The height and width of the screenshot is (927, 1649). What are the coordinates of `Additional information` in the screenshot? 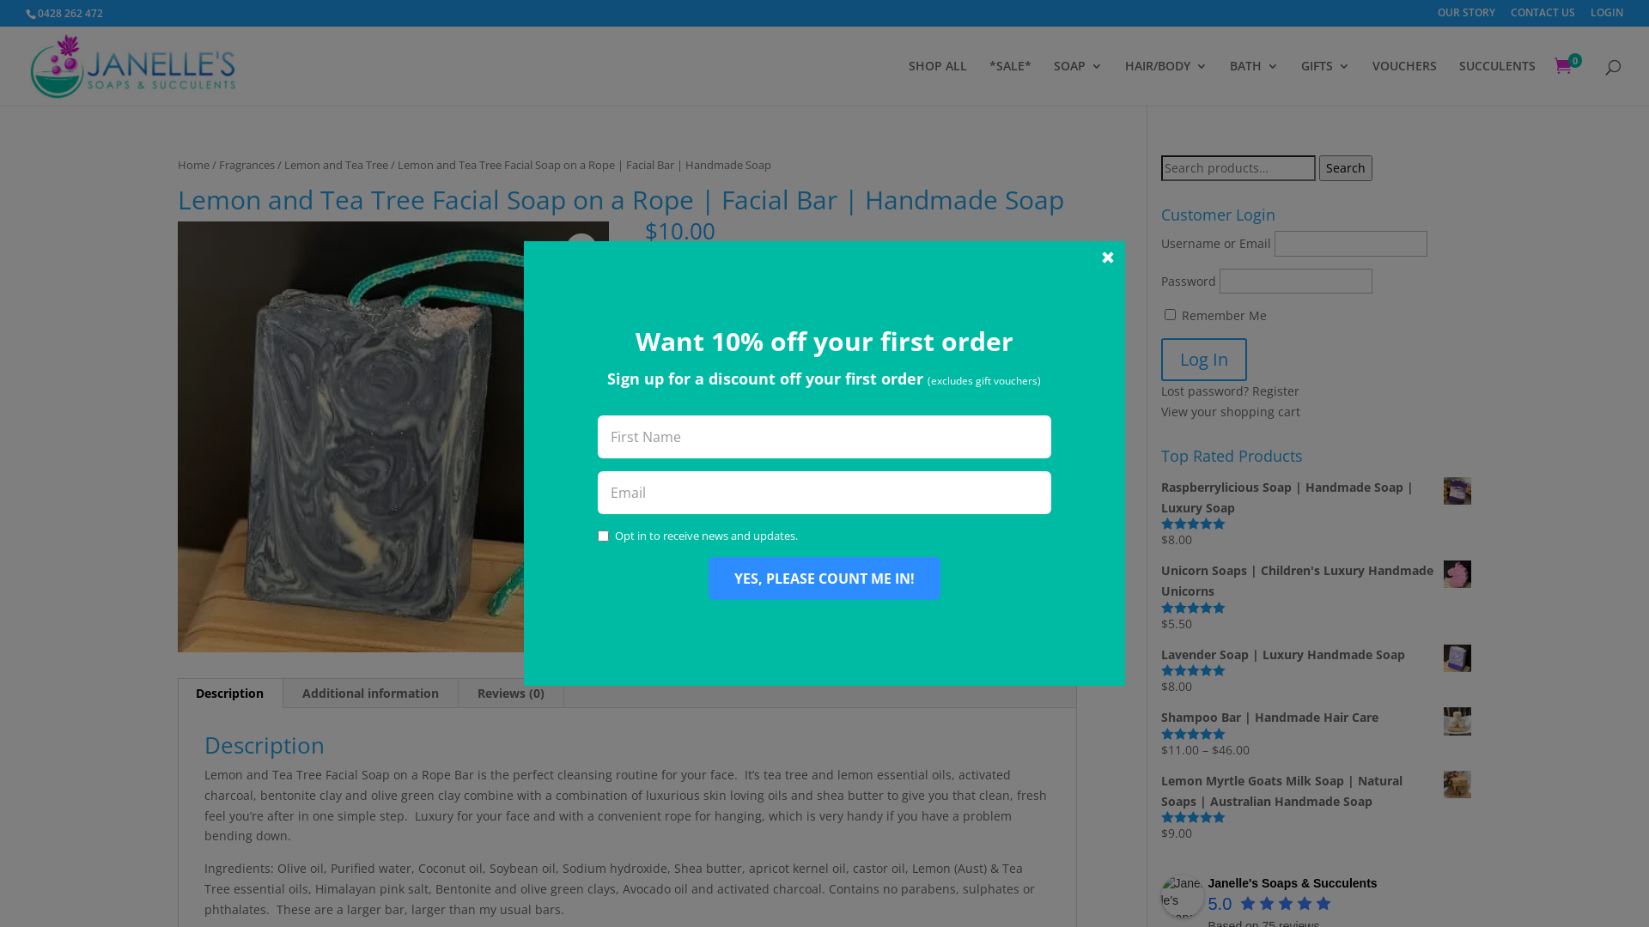 It's located at (371, 694).